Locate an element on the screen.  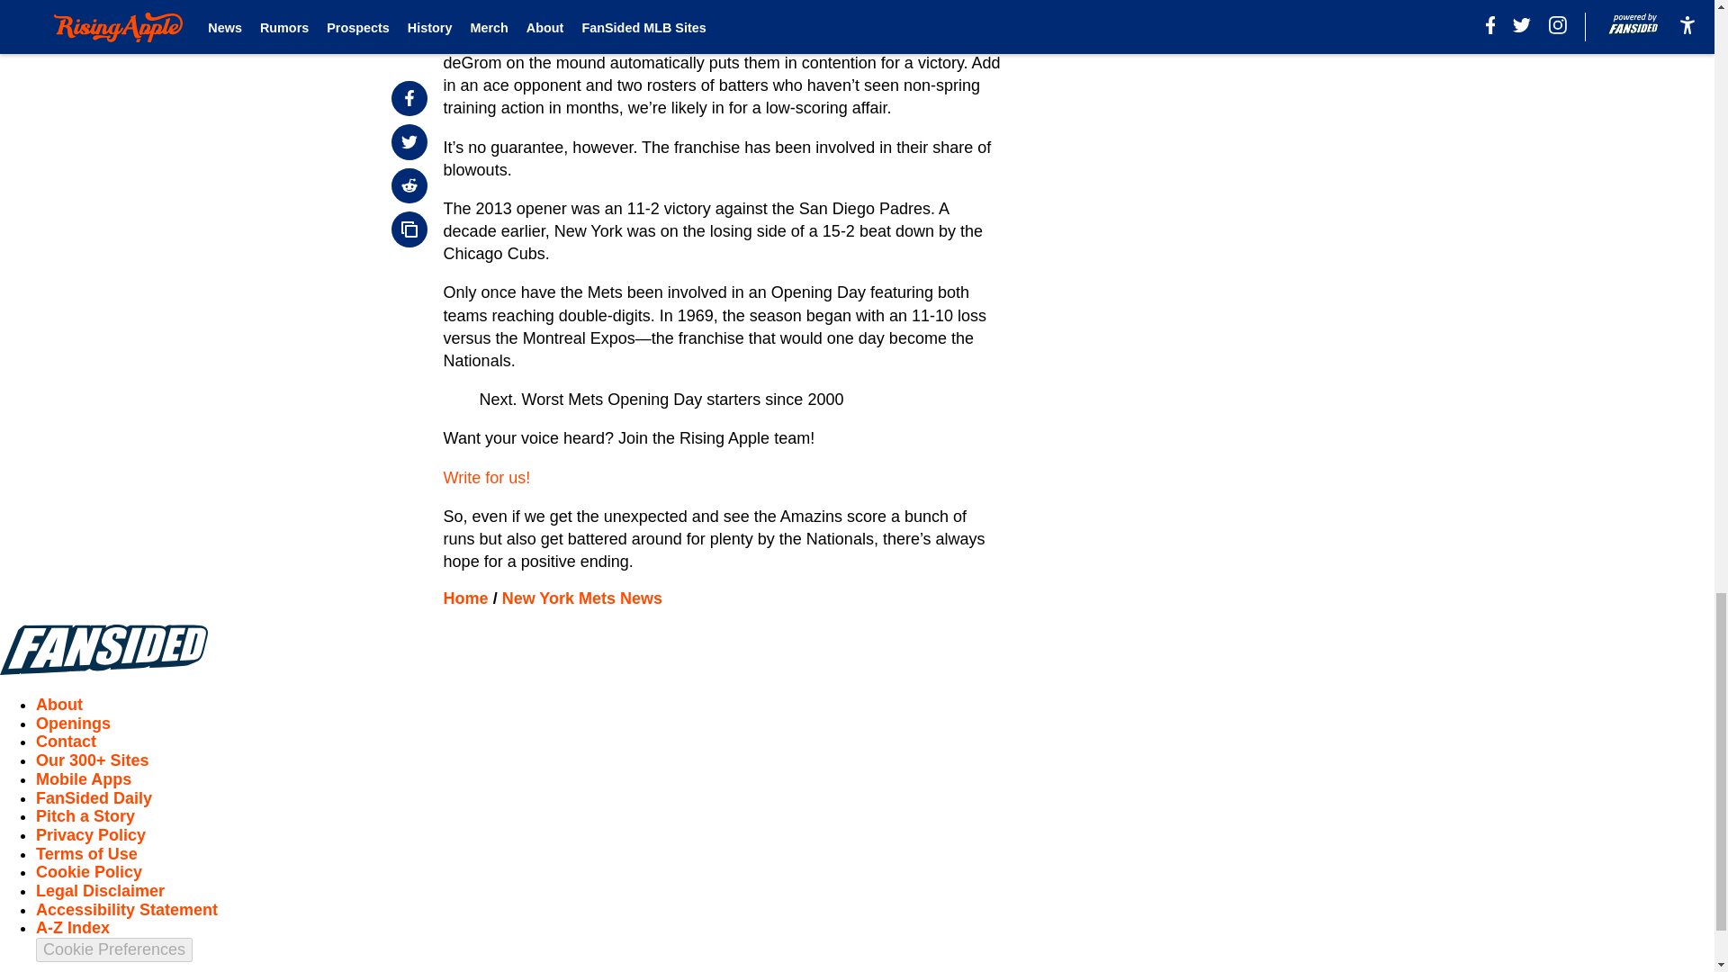
About is located at coordinates (59, 704).